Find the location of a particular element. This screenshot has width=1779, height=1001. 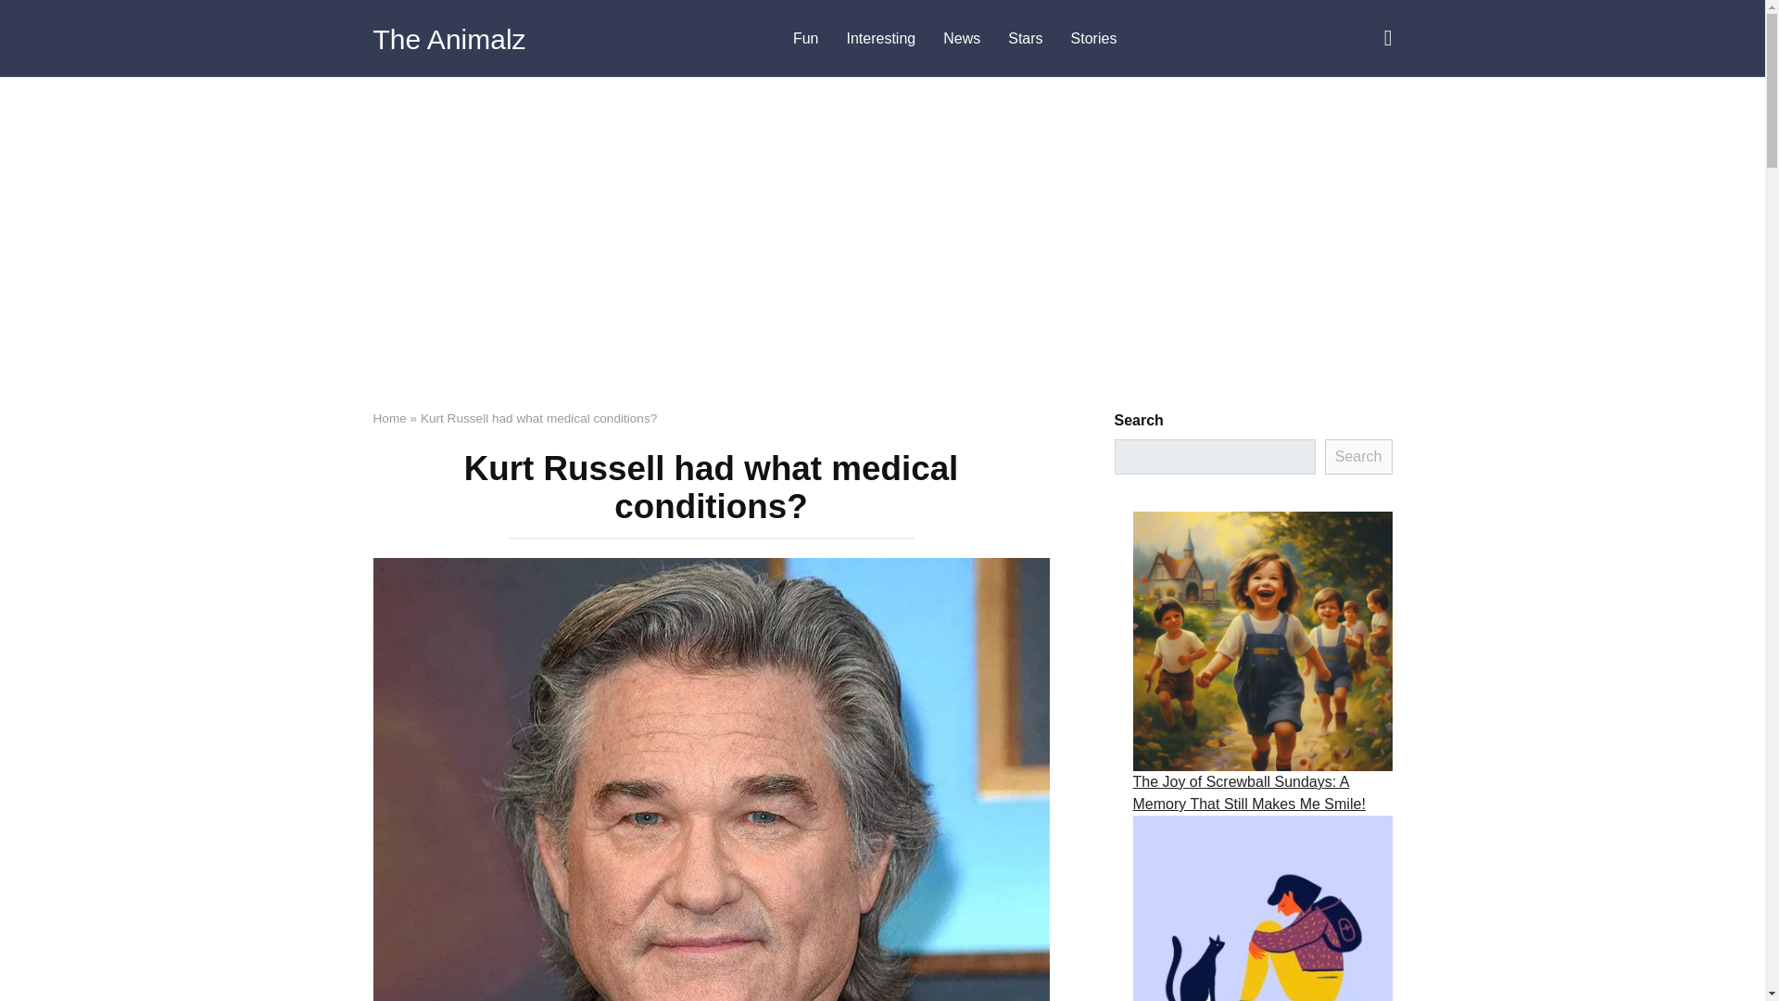

Stories is located at coordinates (1093, 39).